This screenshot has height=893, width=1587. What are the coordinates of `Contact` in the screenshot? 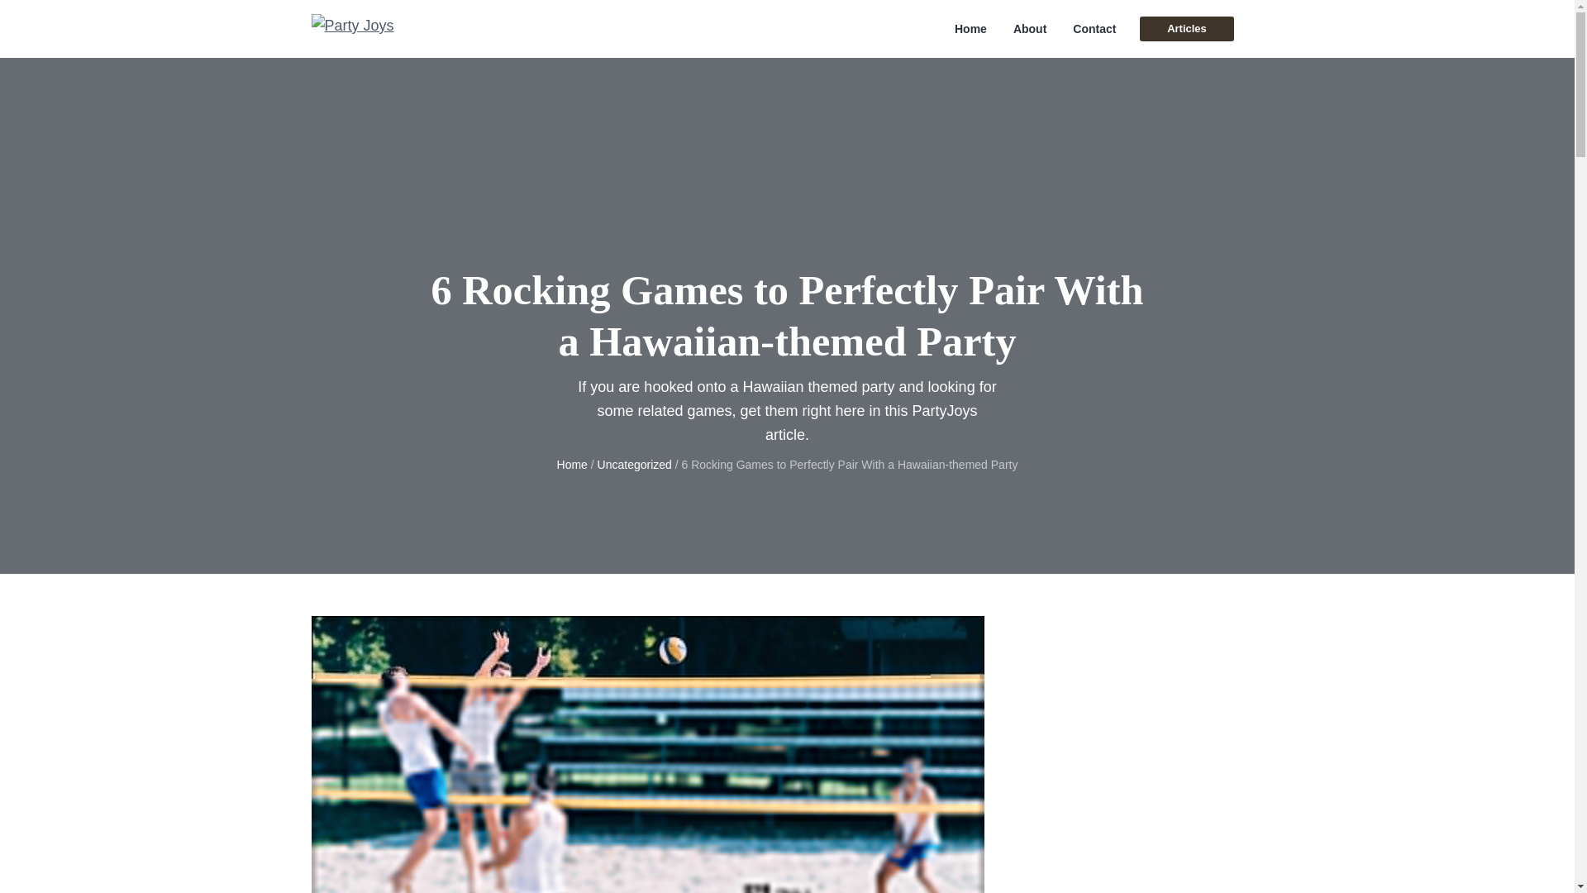 It's located at (1094, 29).